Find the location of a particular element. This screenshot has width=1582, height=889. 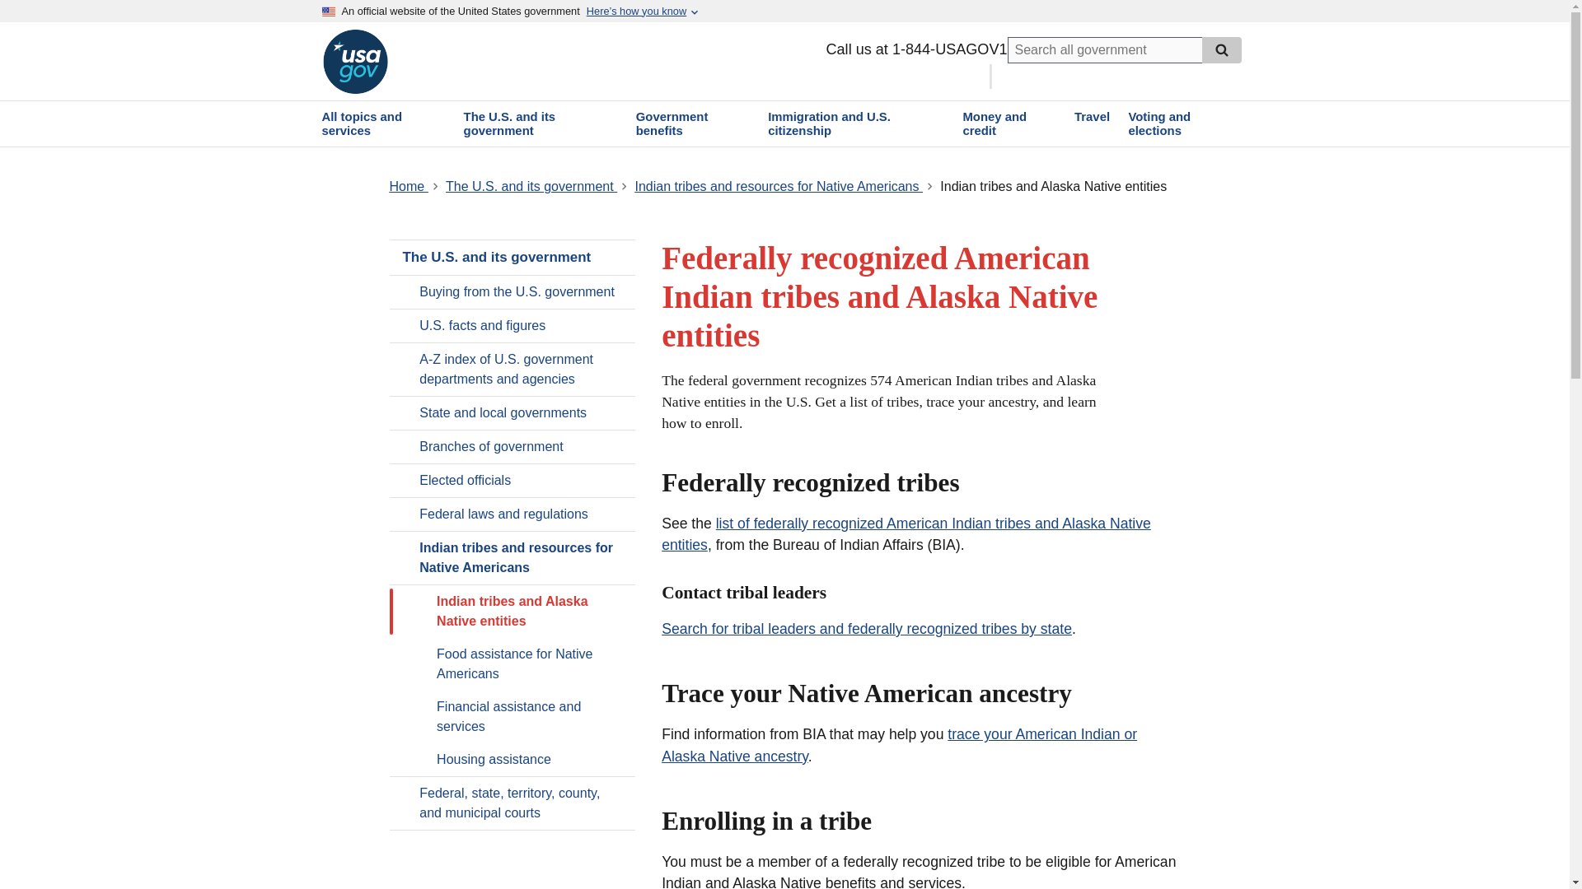

Government benefits is located at coordinates (692, 123).